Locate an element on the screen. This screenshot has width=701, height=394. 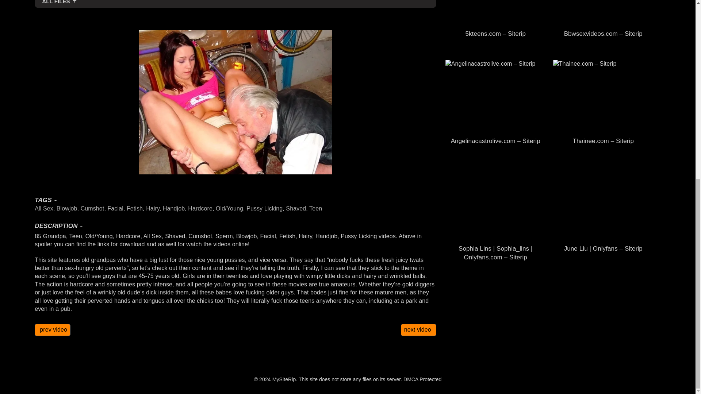
Hardcore is located at coordinates (200, 208).